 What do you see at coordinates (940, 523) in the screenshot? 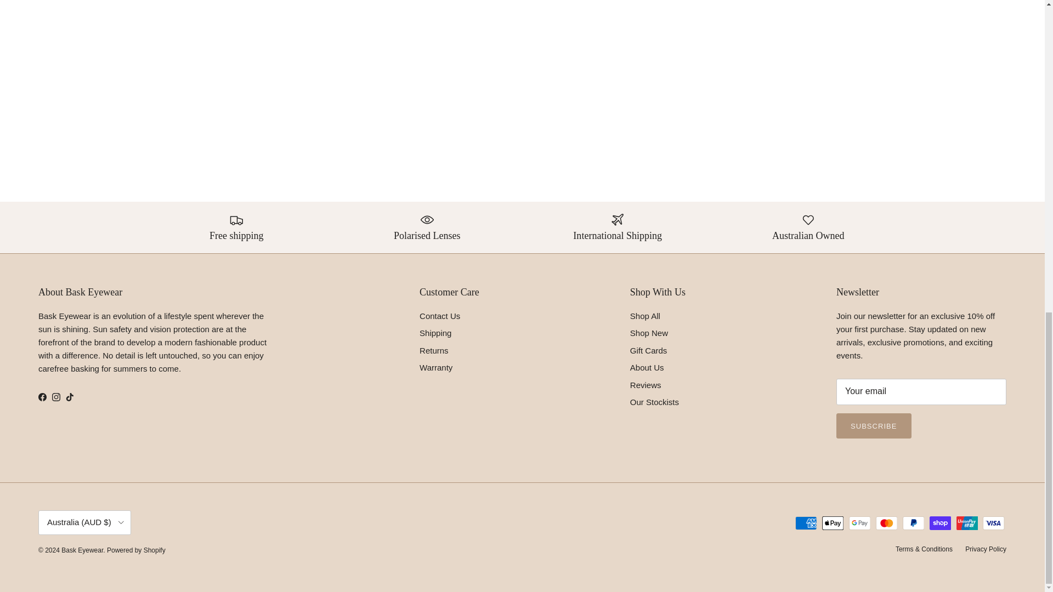
I see `Shop Pay` at bounding box center [940, 523].